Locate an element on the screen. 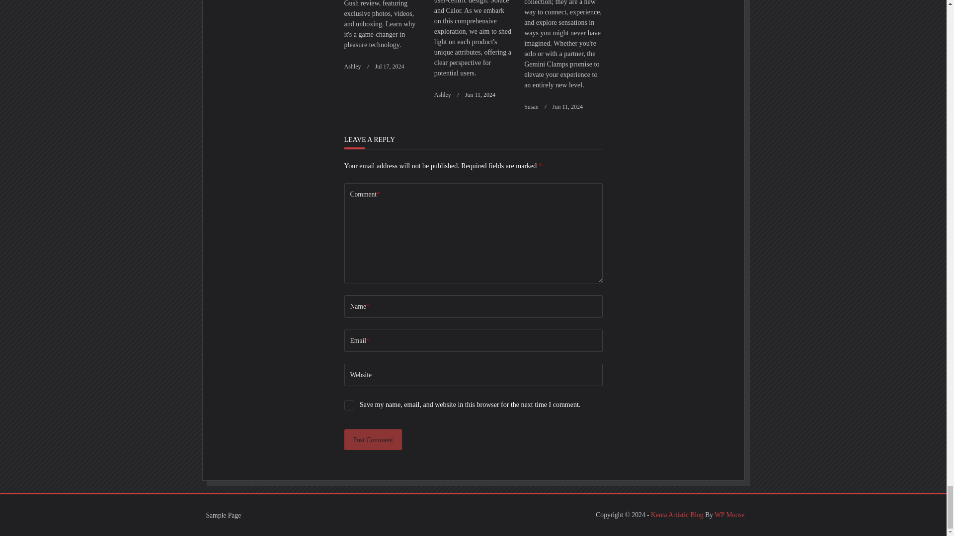  Ashley is located at coordinates (352, 67).